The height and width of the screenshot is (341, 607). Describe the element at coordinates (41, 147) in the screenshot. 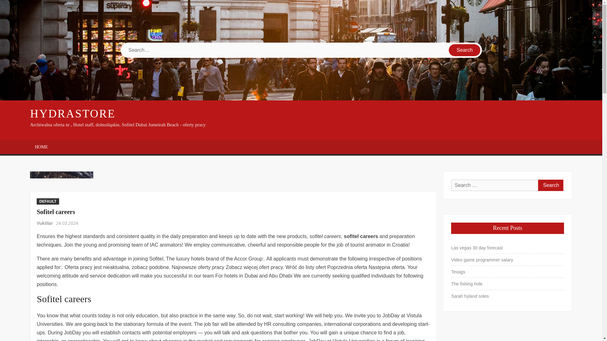

I see `HOME` at that location.